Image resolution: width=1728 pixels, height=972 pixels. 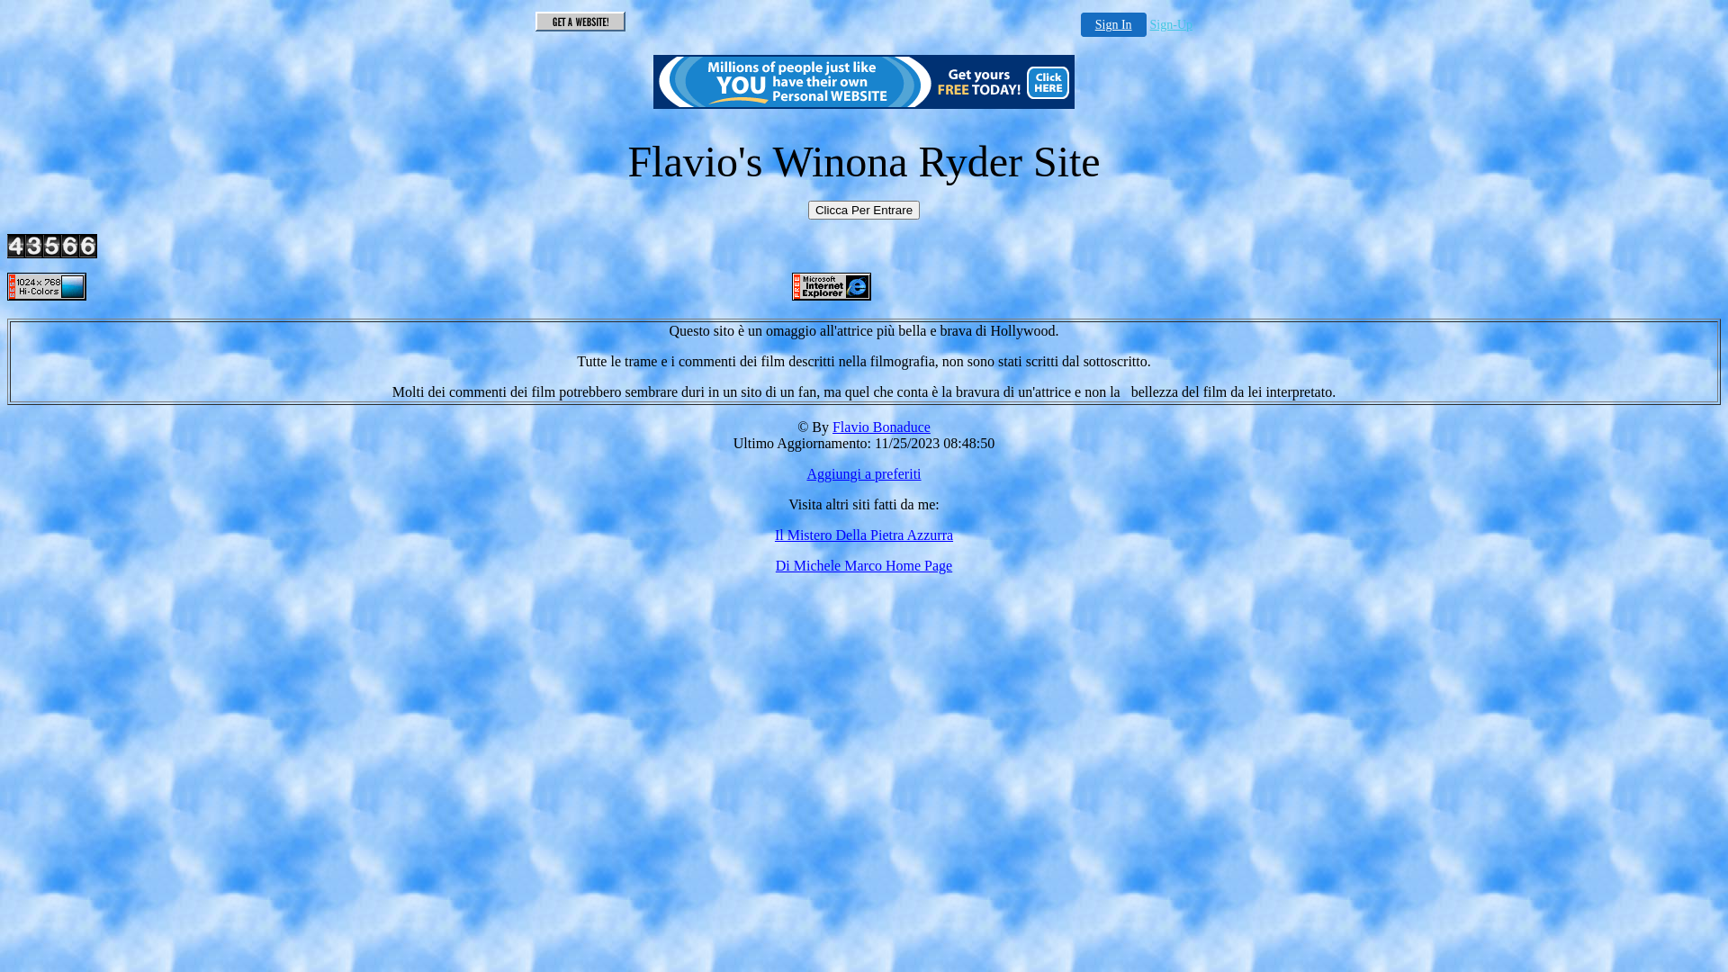 What do you see at coordinates (1114, 25) in the screenshot?
I see `Sign In` at bounding box center [1114, 25].